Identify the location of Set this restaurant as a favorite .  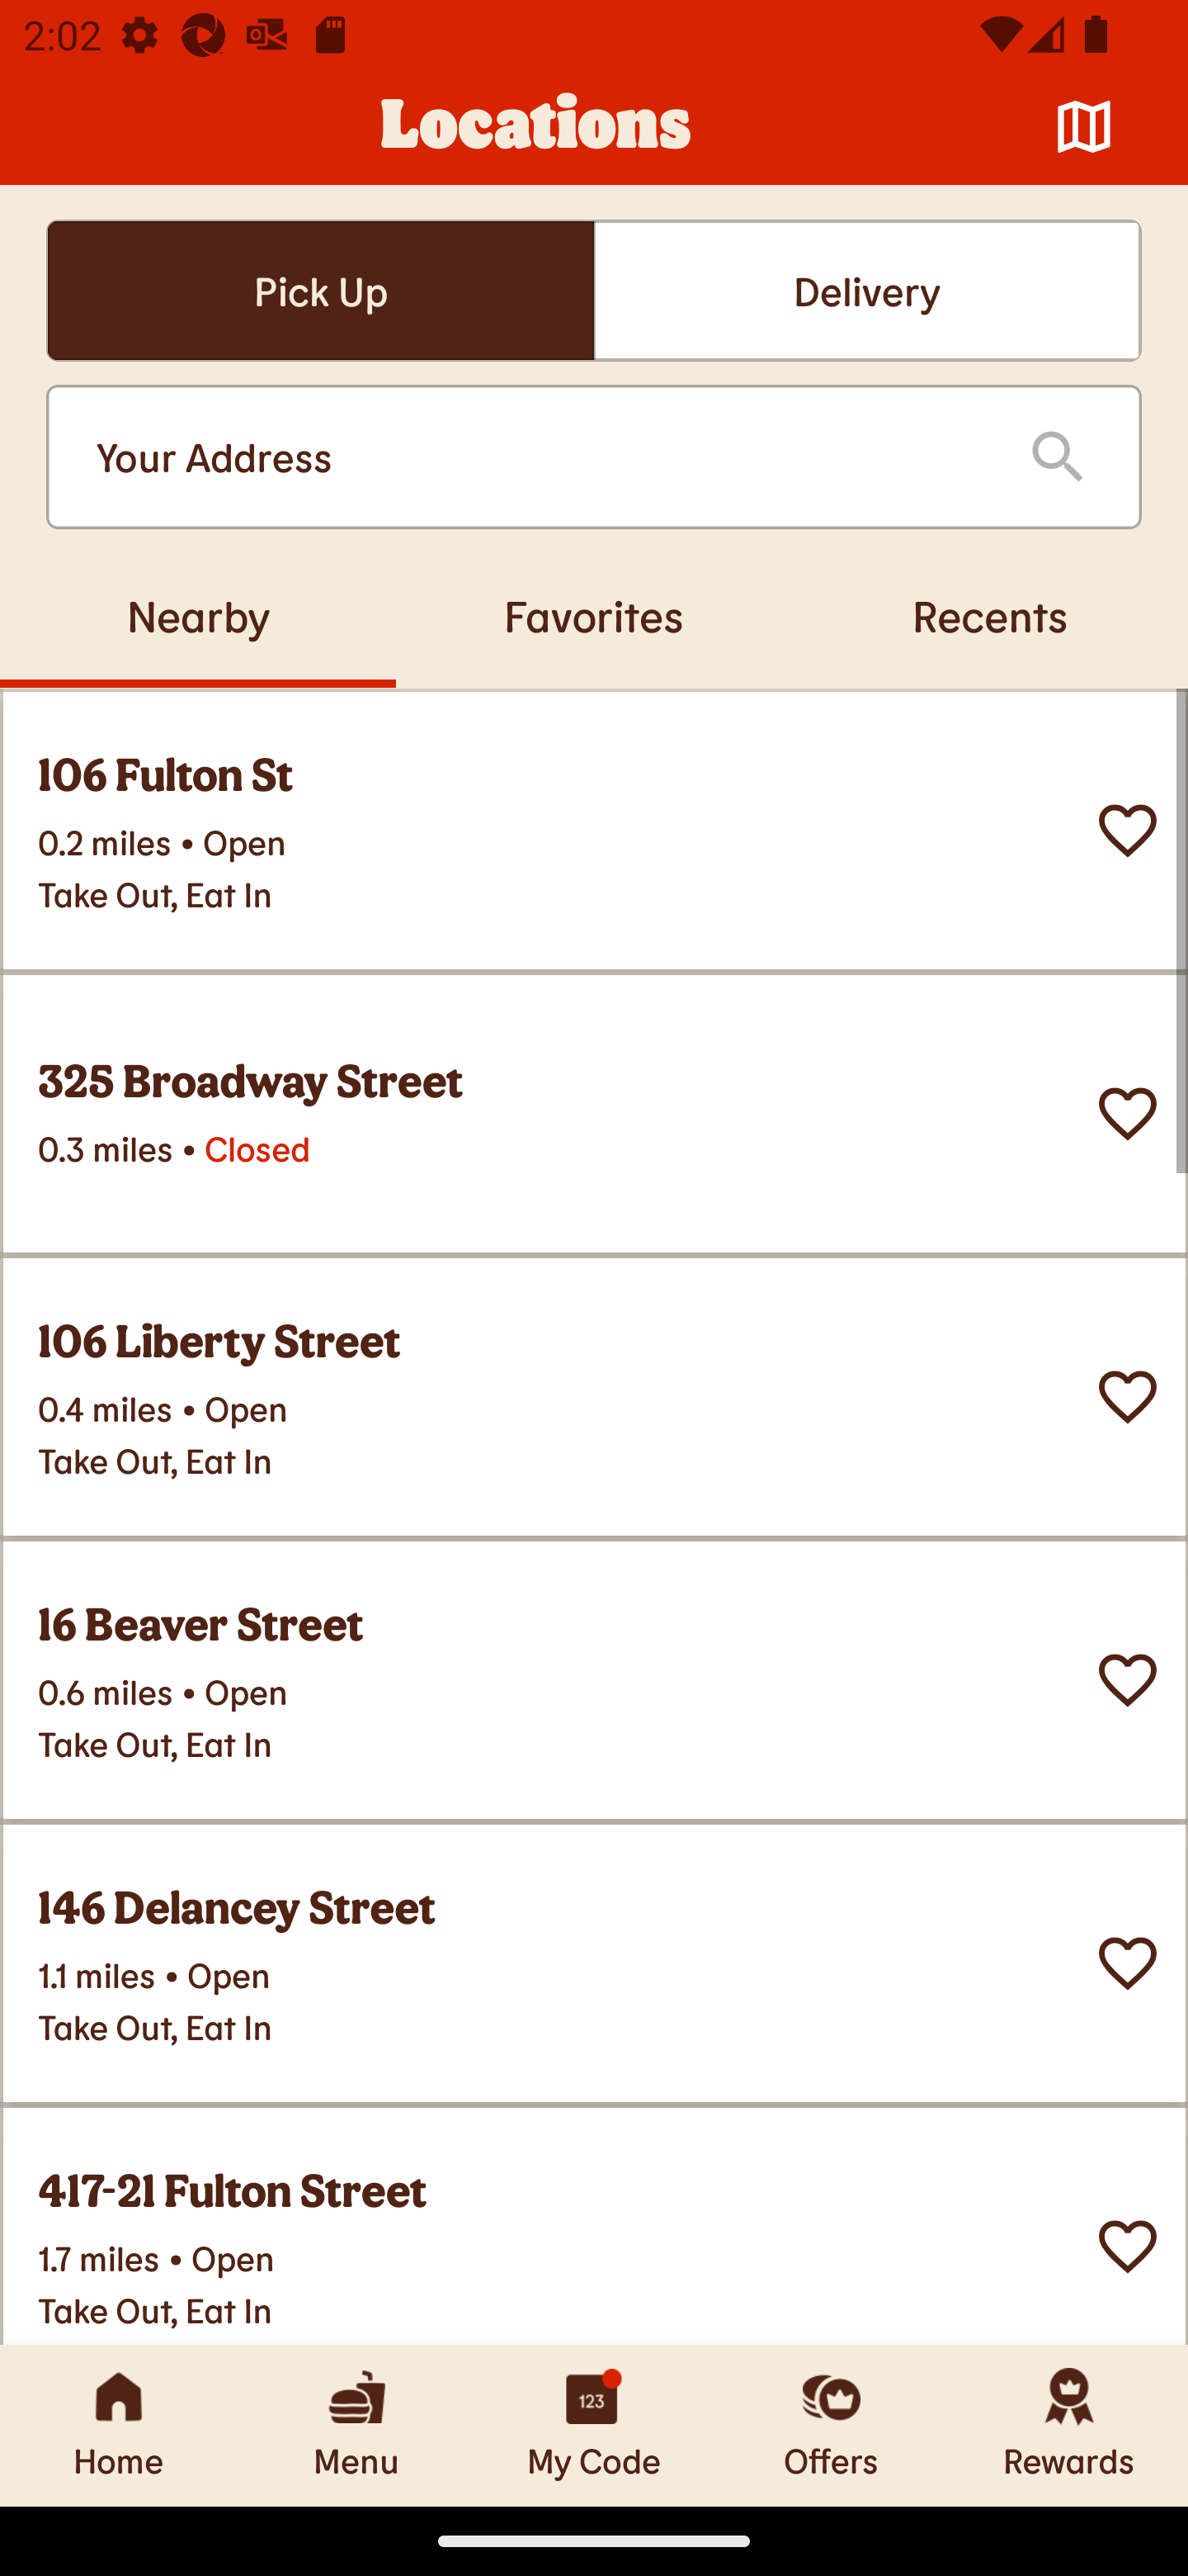
(1128, 1963).